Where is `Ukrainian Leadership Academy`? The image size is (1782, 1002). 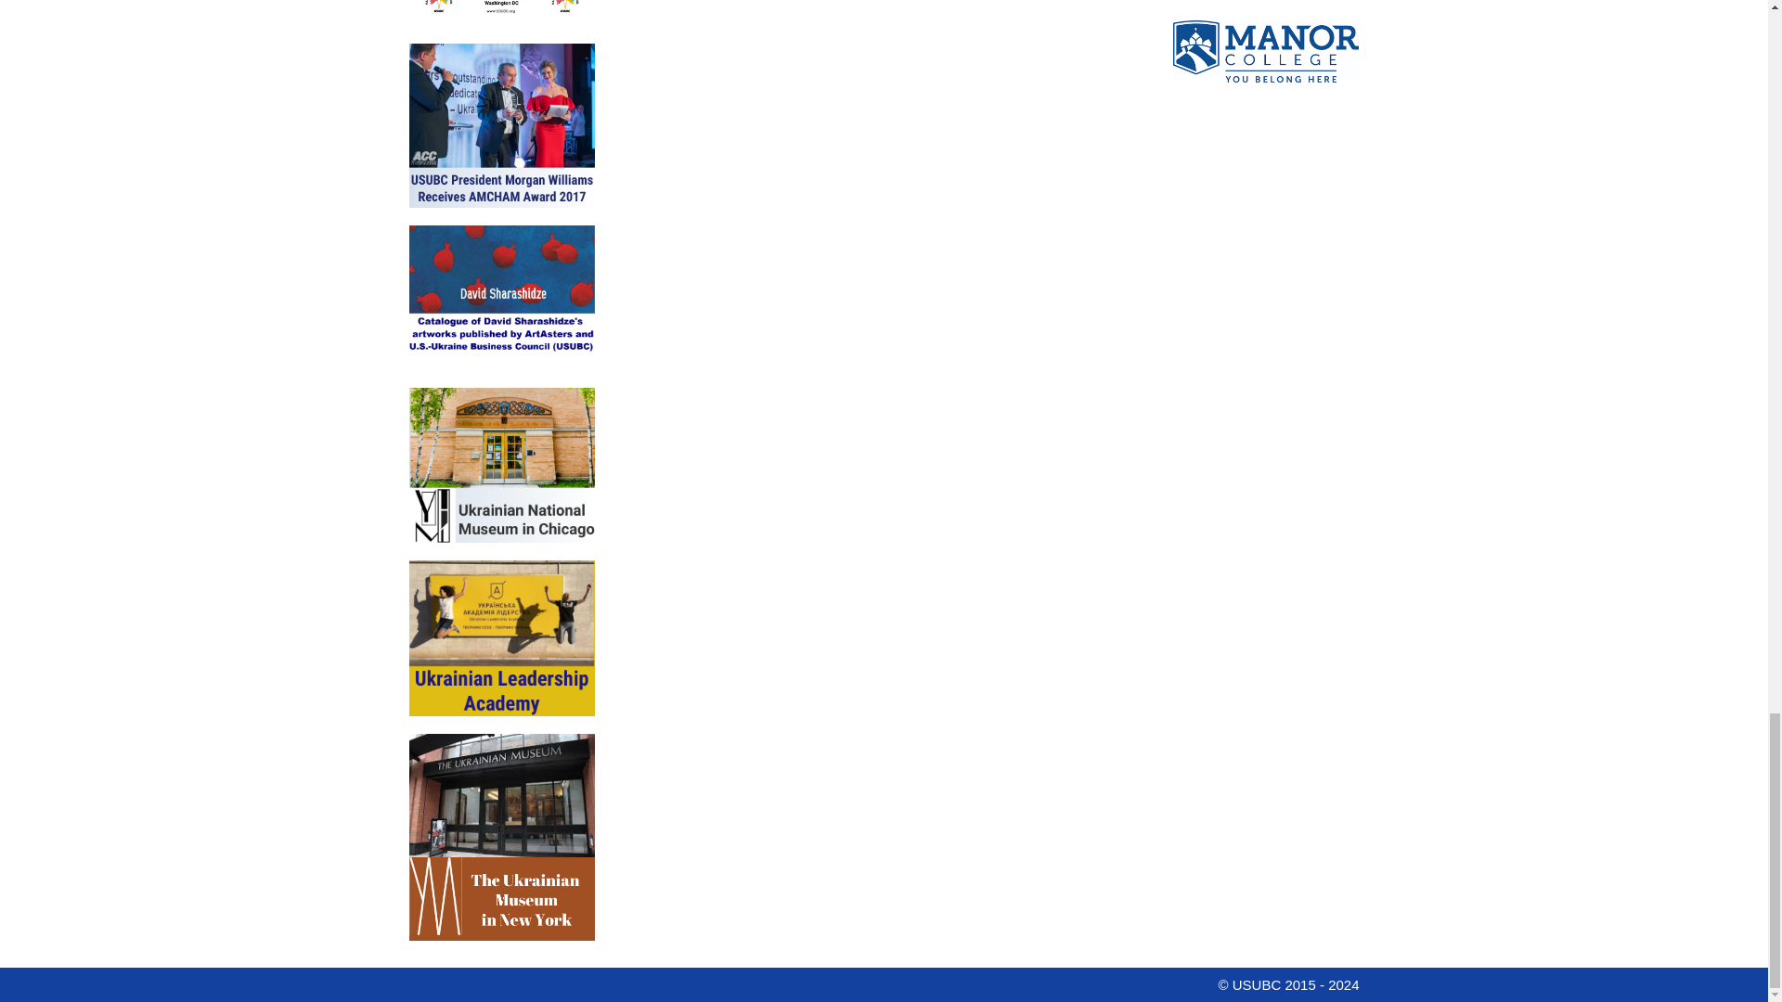 Ukrainian Leadership Academy is located at coordinates (500, 812).